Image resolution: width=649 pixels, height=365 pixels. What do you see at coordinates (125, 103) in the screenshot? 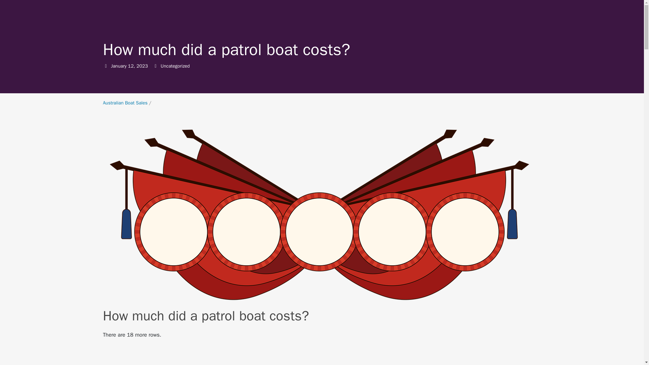
I see `January` at bounding box center [125, 103].